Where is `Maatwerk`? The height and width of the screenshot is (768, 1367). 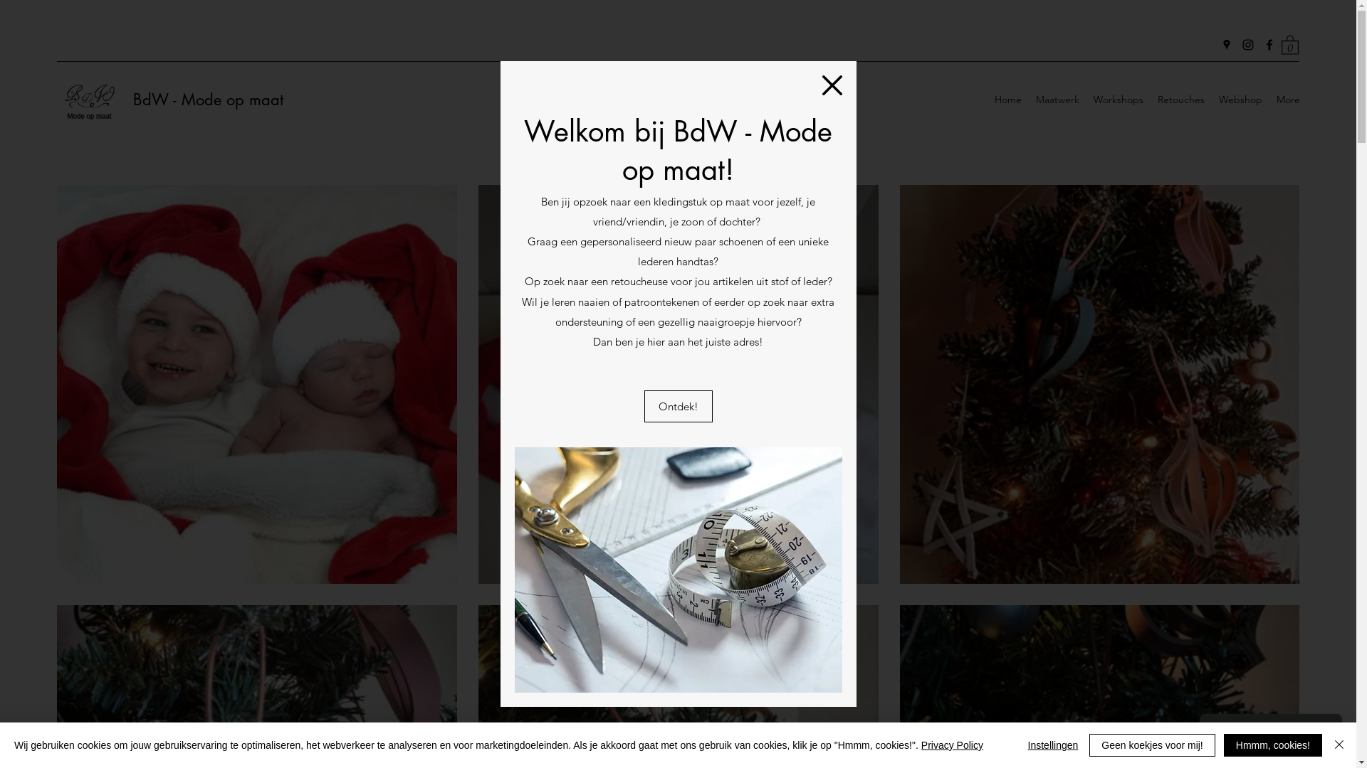 Maatwerk is located at coordinates (1058, 100).